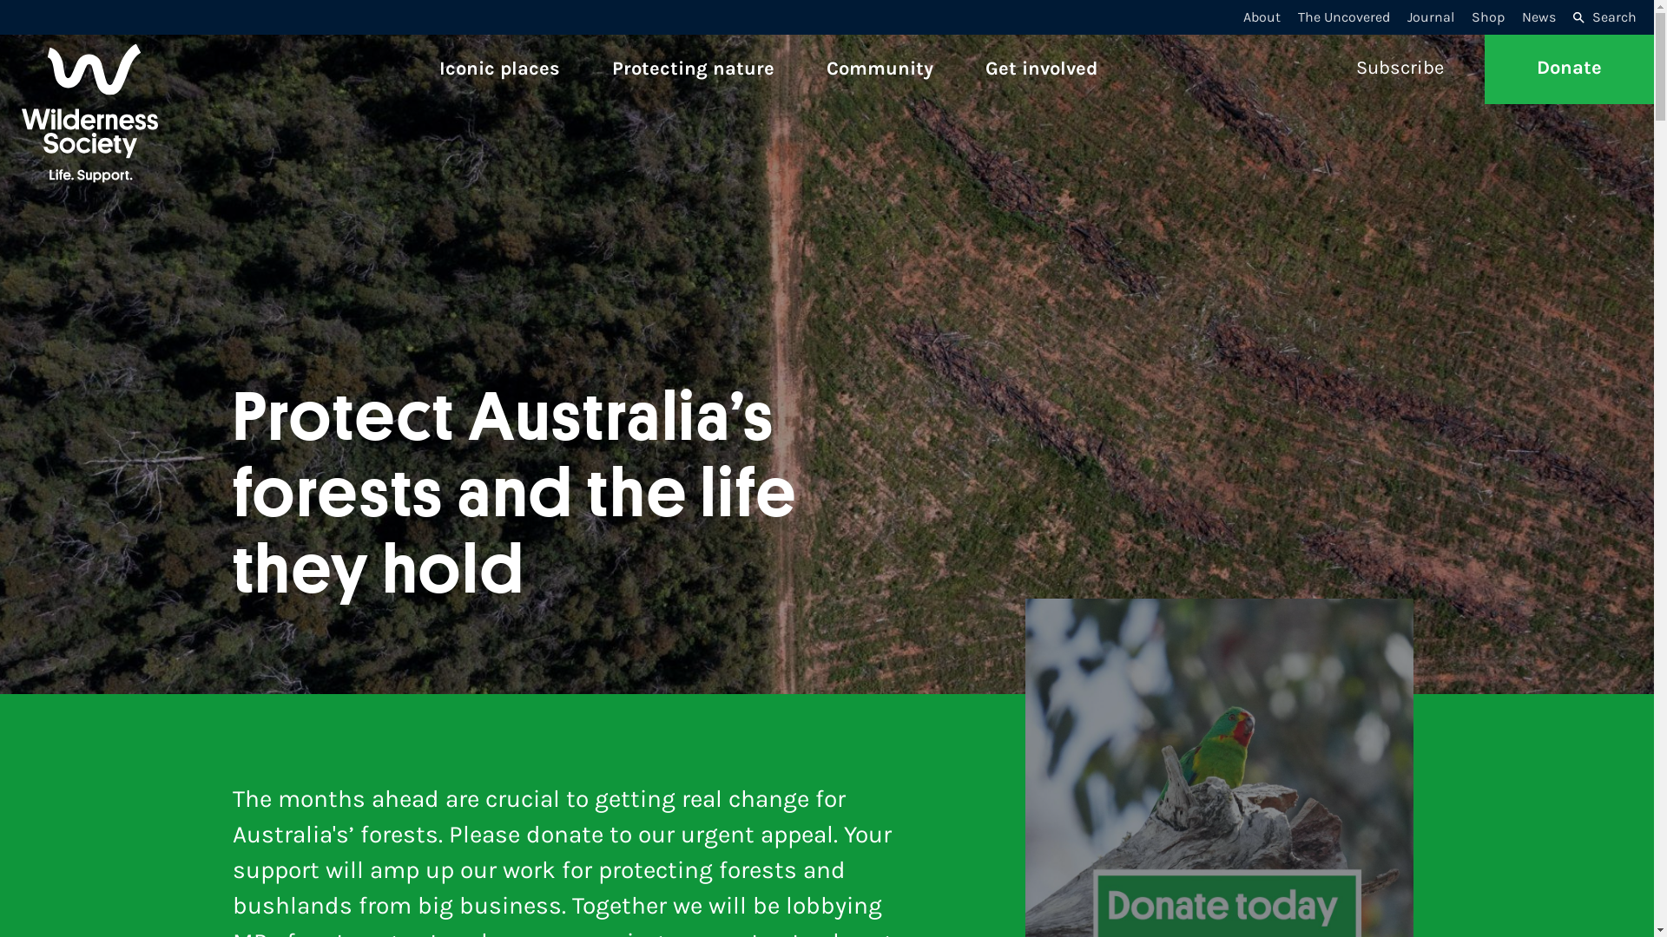 The image size is (1667, 937). What do you see at coordinates (500, 69) in the screenshot?
I see `Iconic places` at bounding box center [500, 69].